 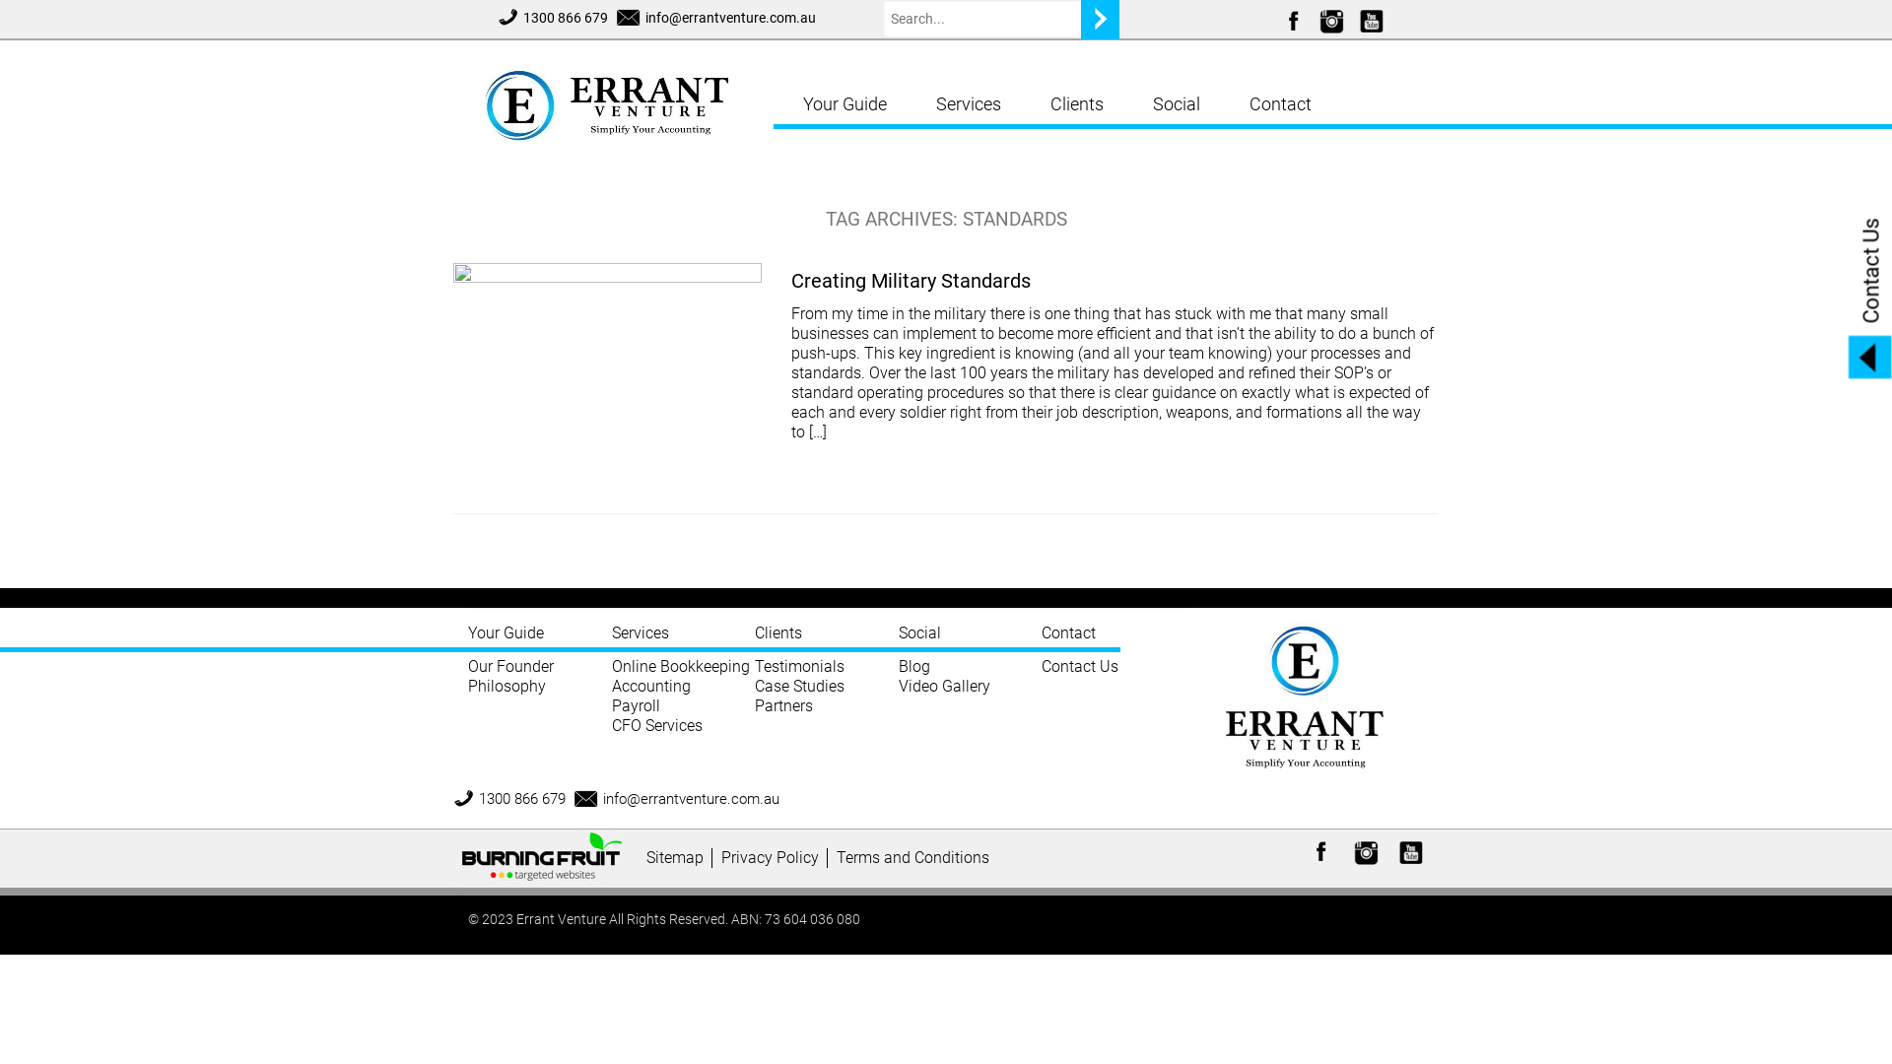 I want to click on Online Bookkeeping, so click(x=680, y=666).